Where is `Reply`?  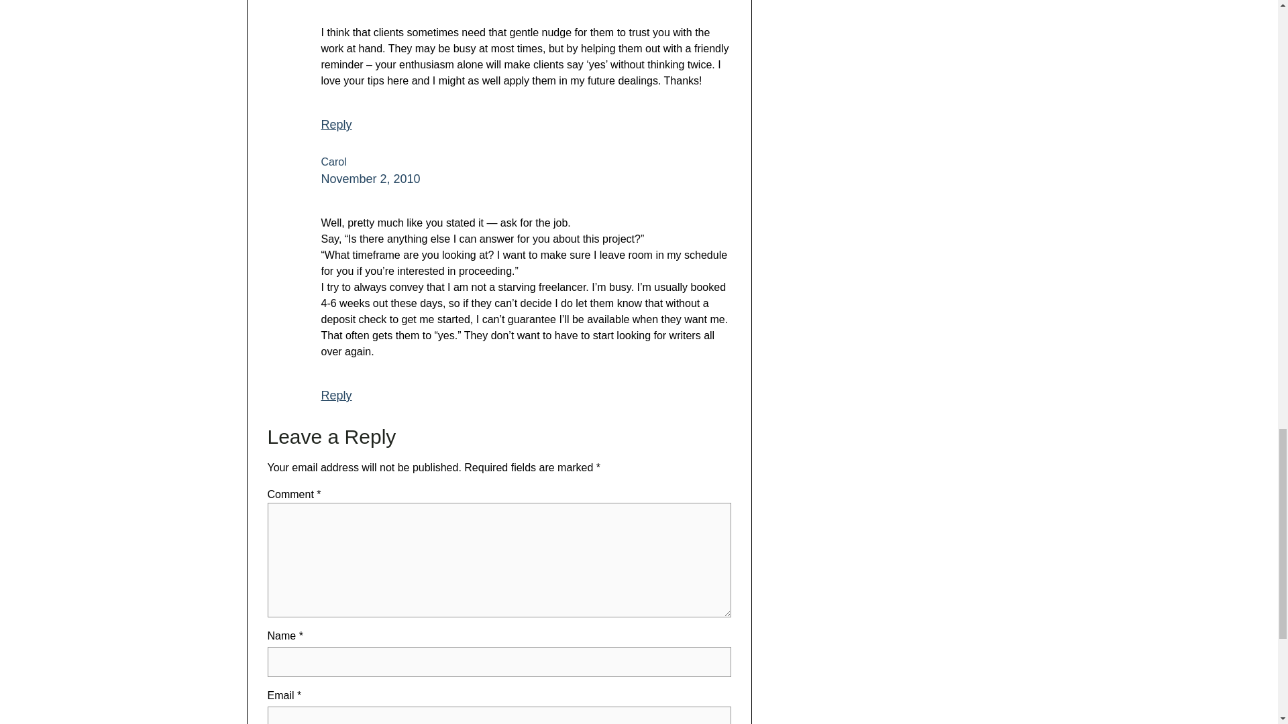
Reply is located at coordinates (336, 125).